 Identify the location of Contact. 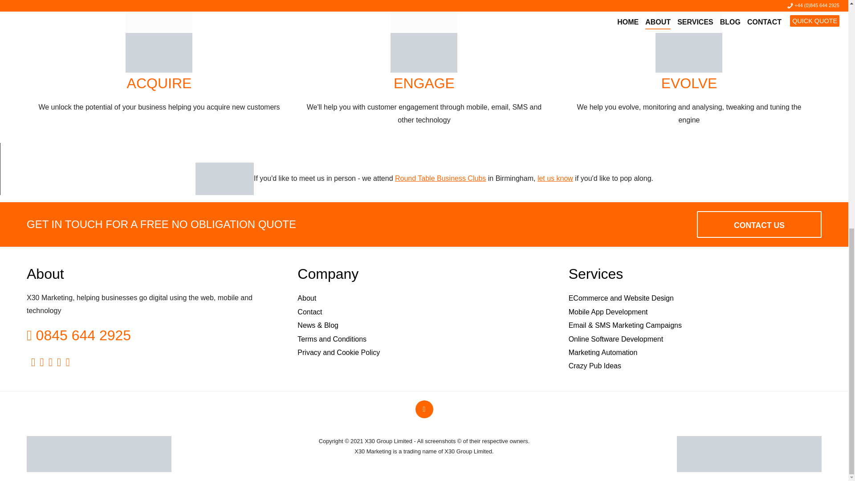
(310, 312).